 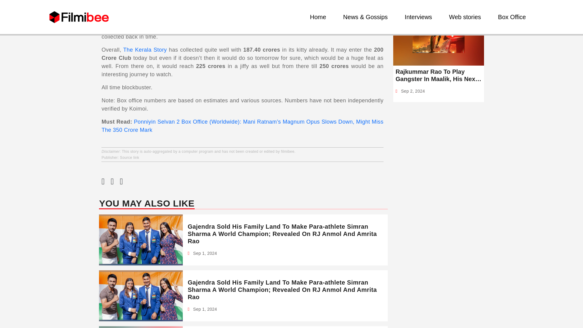 What do you see at coordinates (348, 29) in the screenshot?
I see `The Kashmir Files` at bounding box center [348, 29].